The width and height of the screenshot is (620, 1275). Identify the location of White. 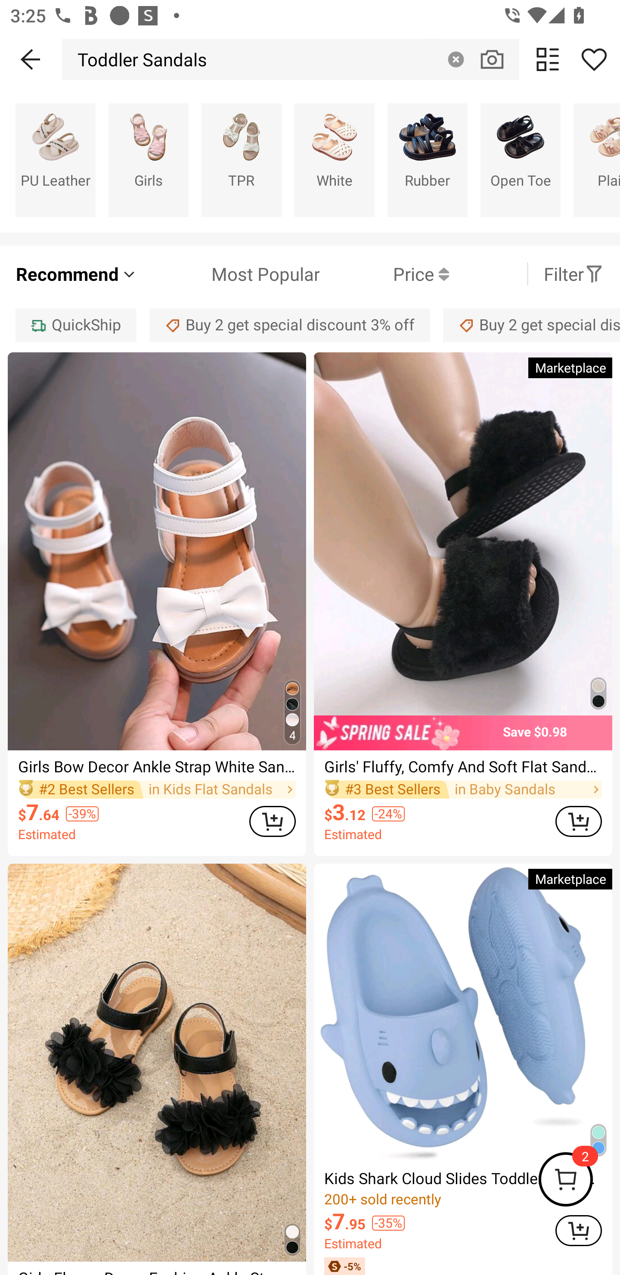
(334, 160).